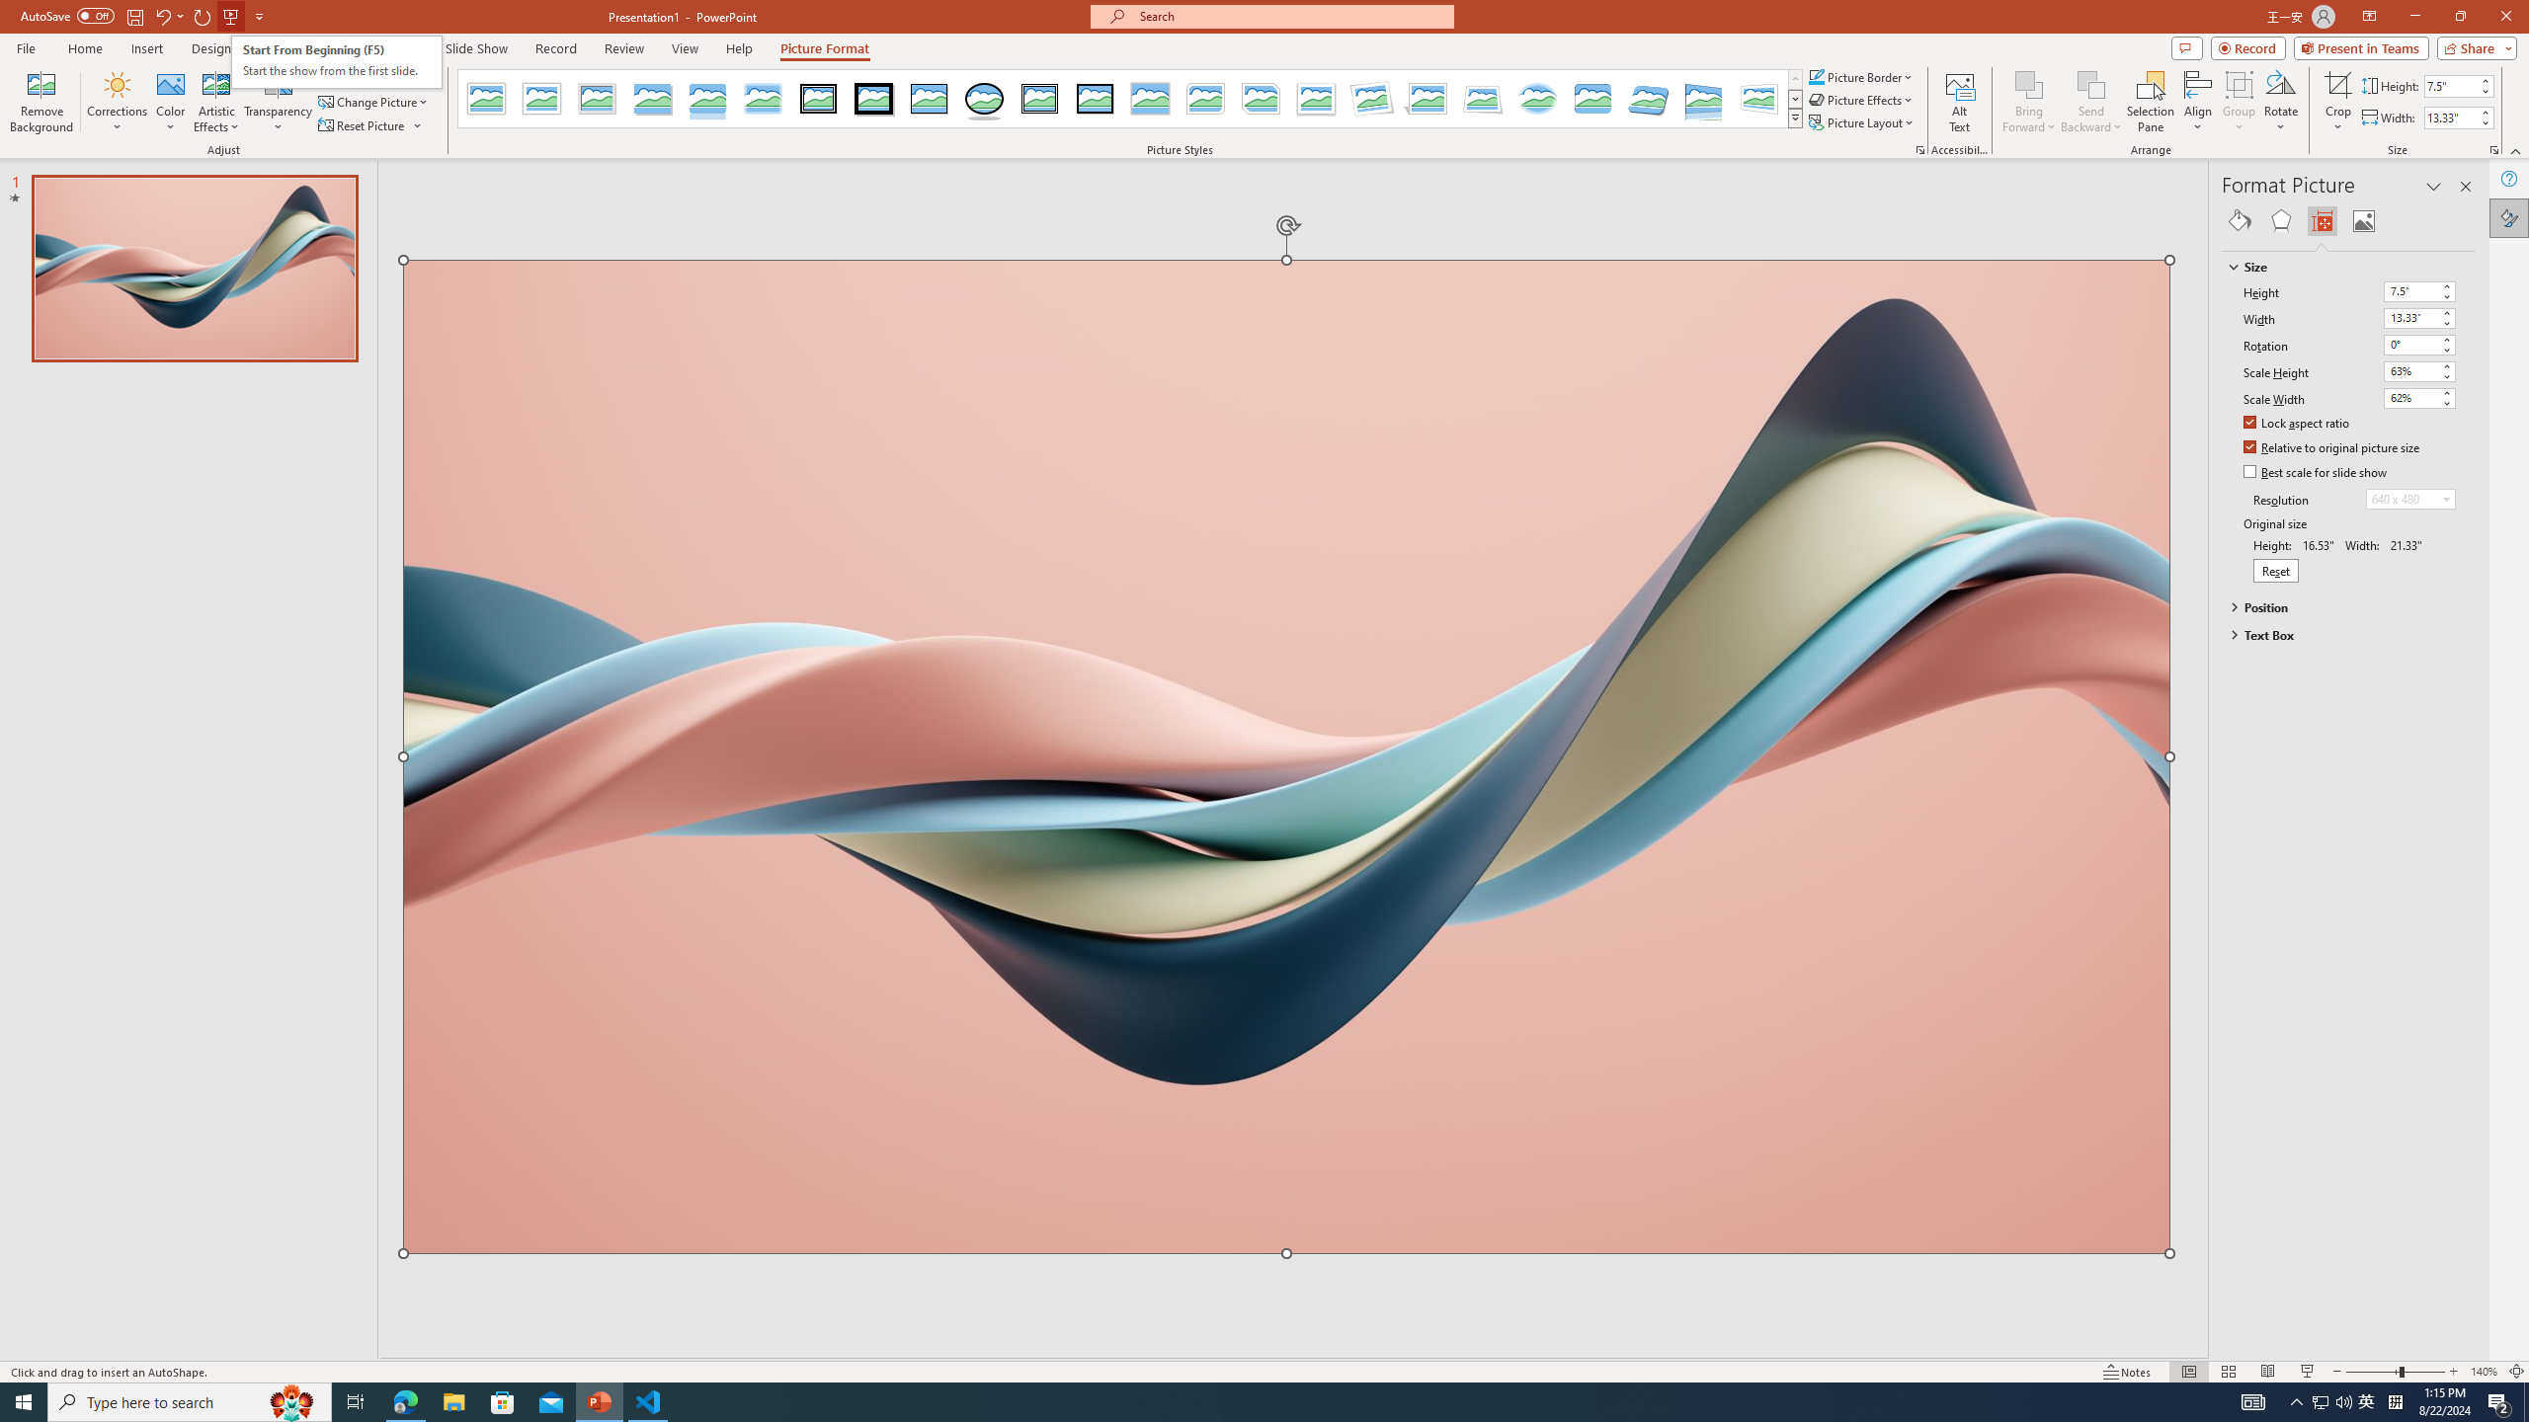 The height and width of the screenshot is (1422, 2529). I want to click on Restore Down, so click(2460, 17).